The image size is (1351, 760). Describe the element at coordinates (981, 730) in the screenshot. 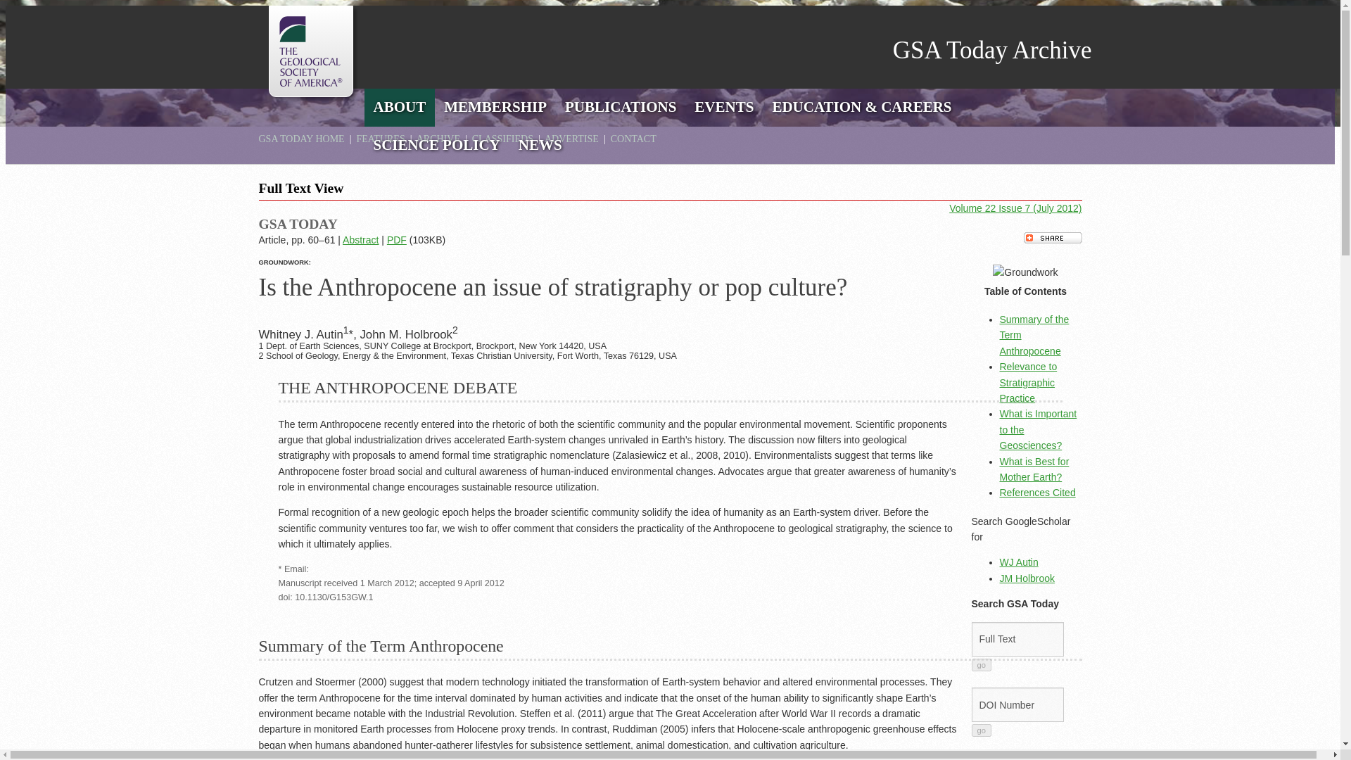

I see `go` at that location.